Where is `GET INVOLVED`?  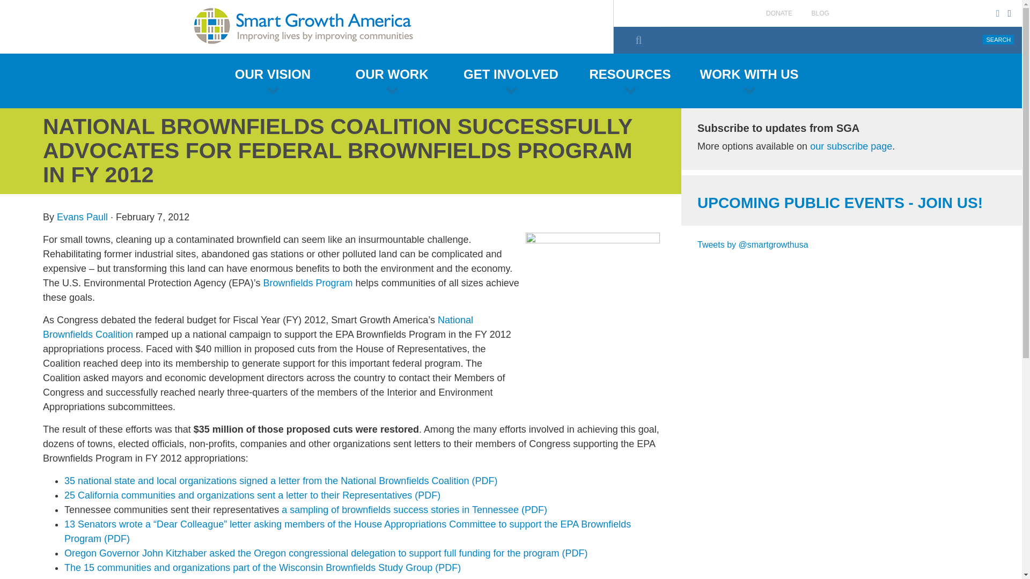 GET INVOLVED is located at coordinates (511, 80).